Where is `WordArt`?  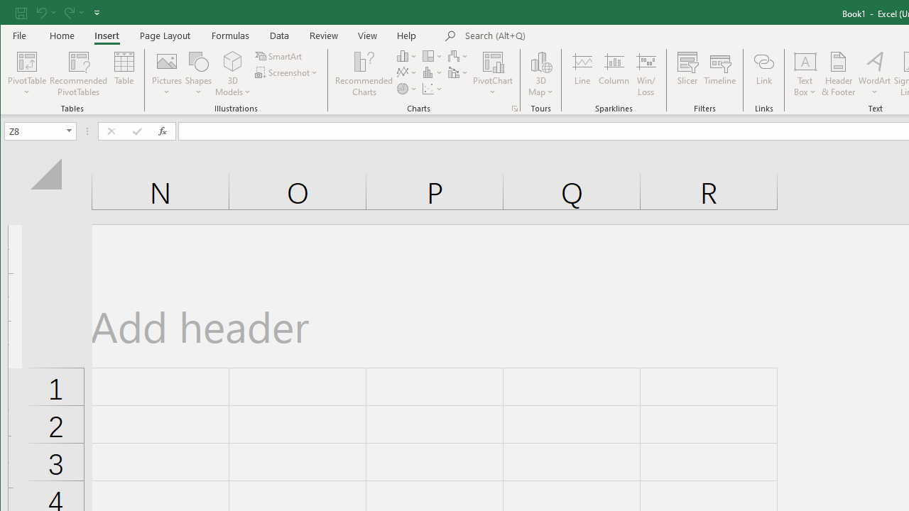
WordArt is located at coordinates (875, 74).